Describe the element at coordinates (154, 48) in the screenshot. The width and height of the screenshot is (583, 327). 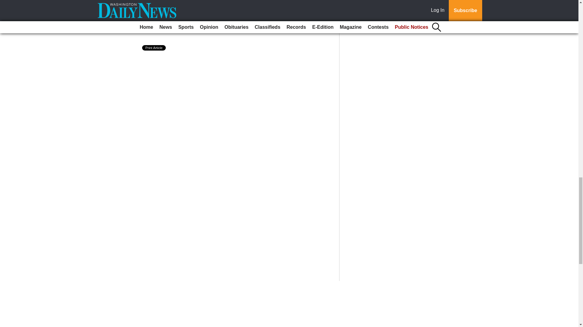
I see `Print Article` at that location.